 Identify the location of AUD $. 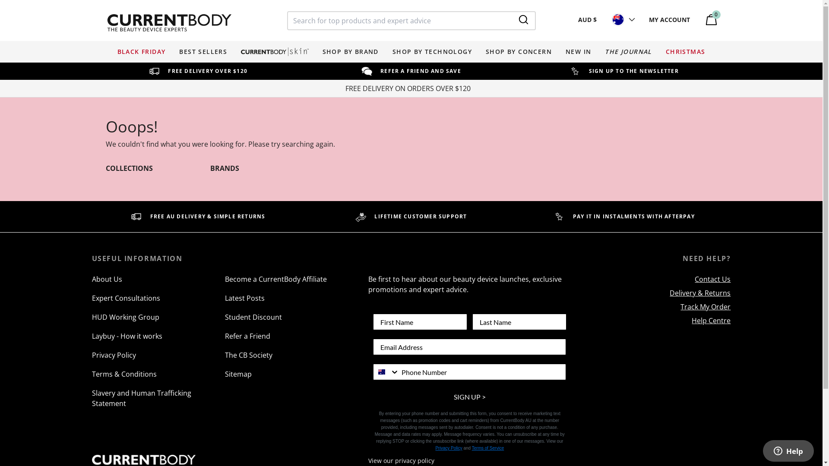
(594, 20).